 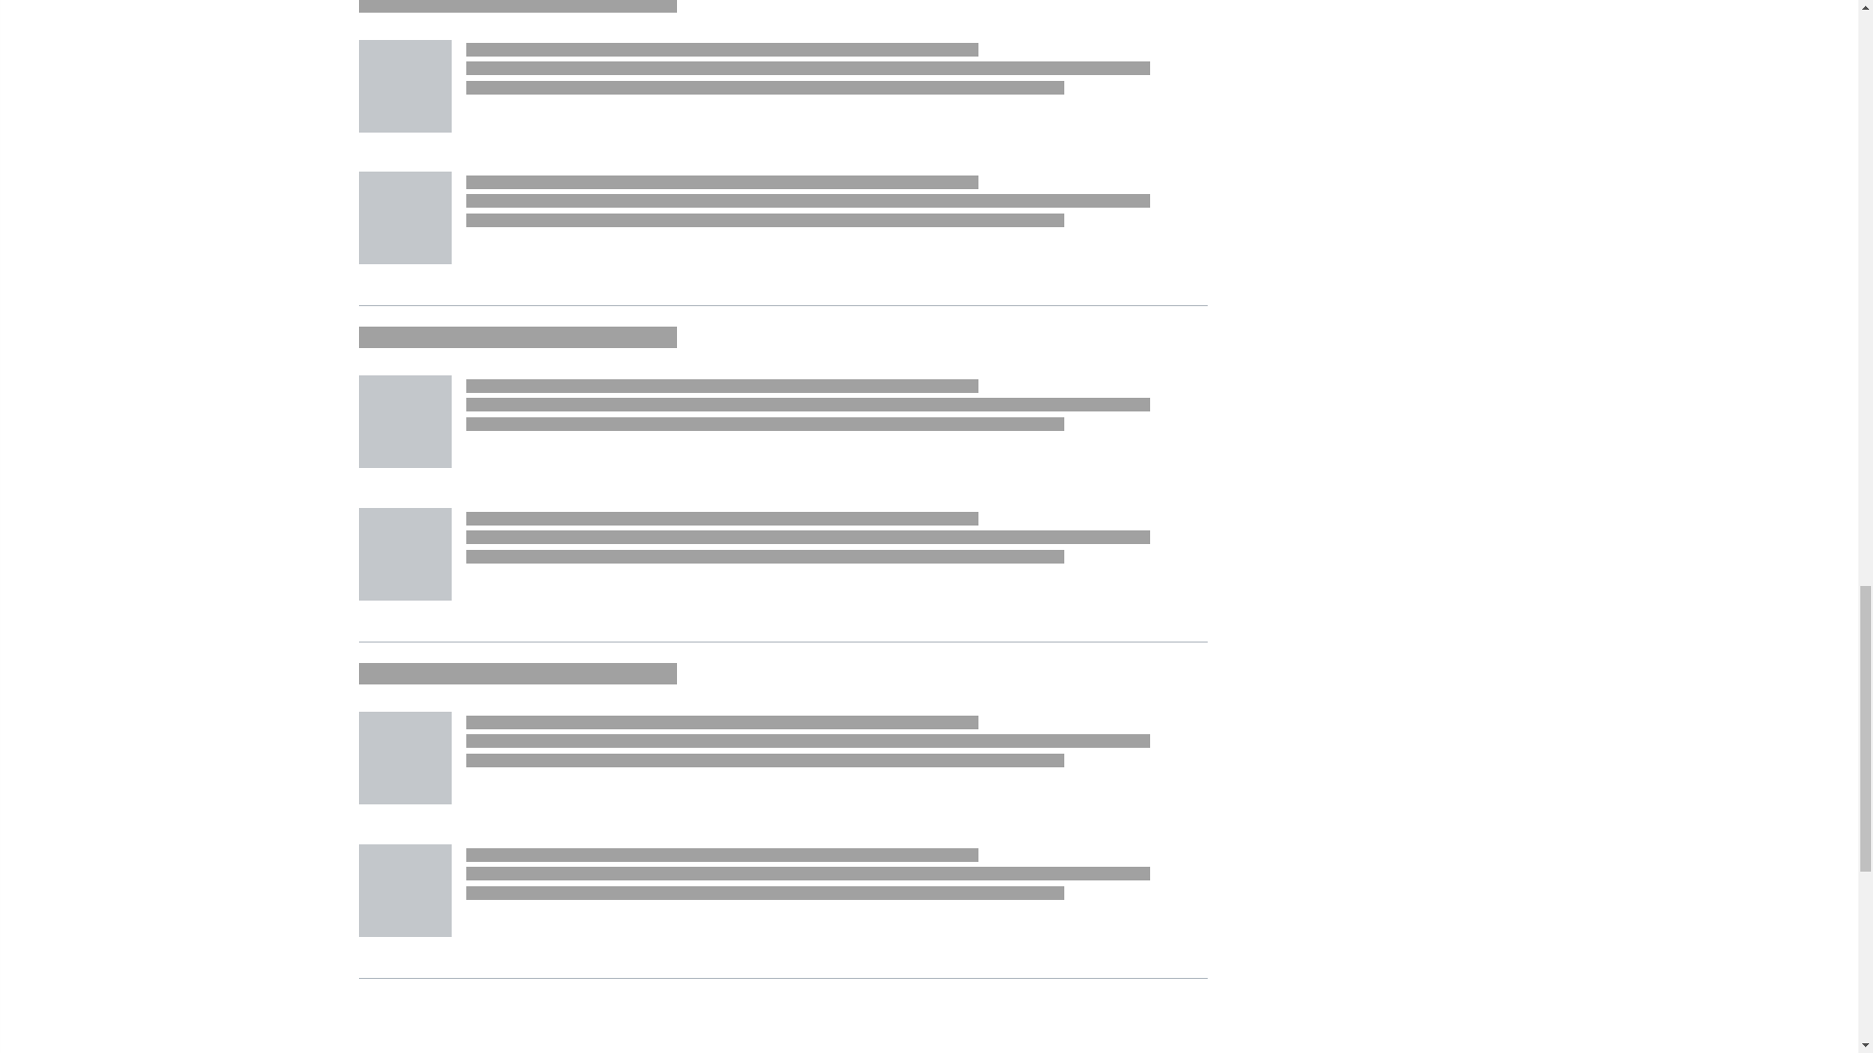 I want to click on Placeholder, so click(x=405, y=85).